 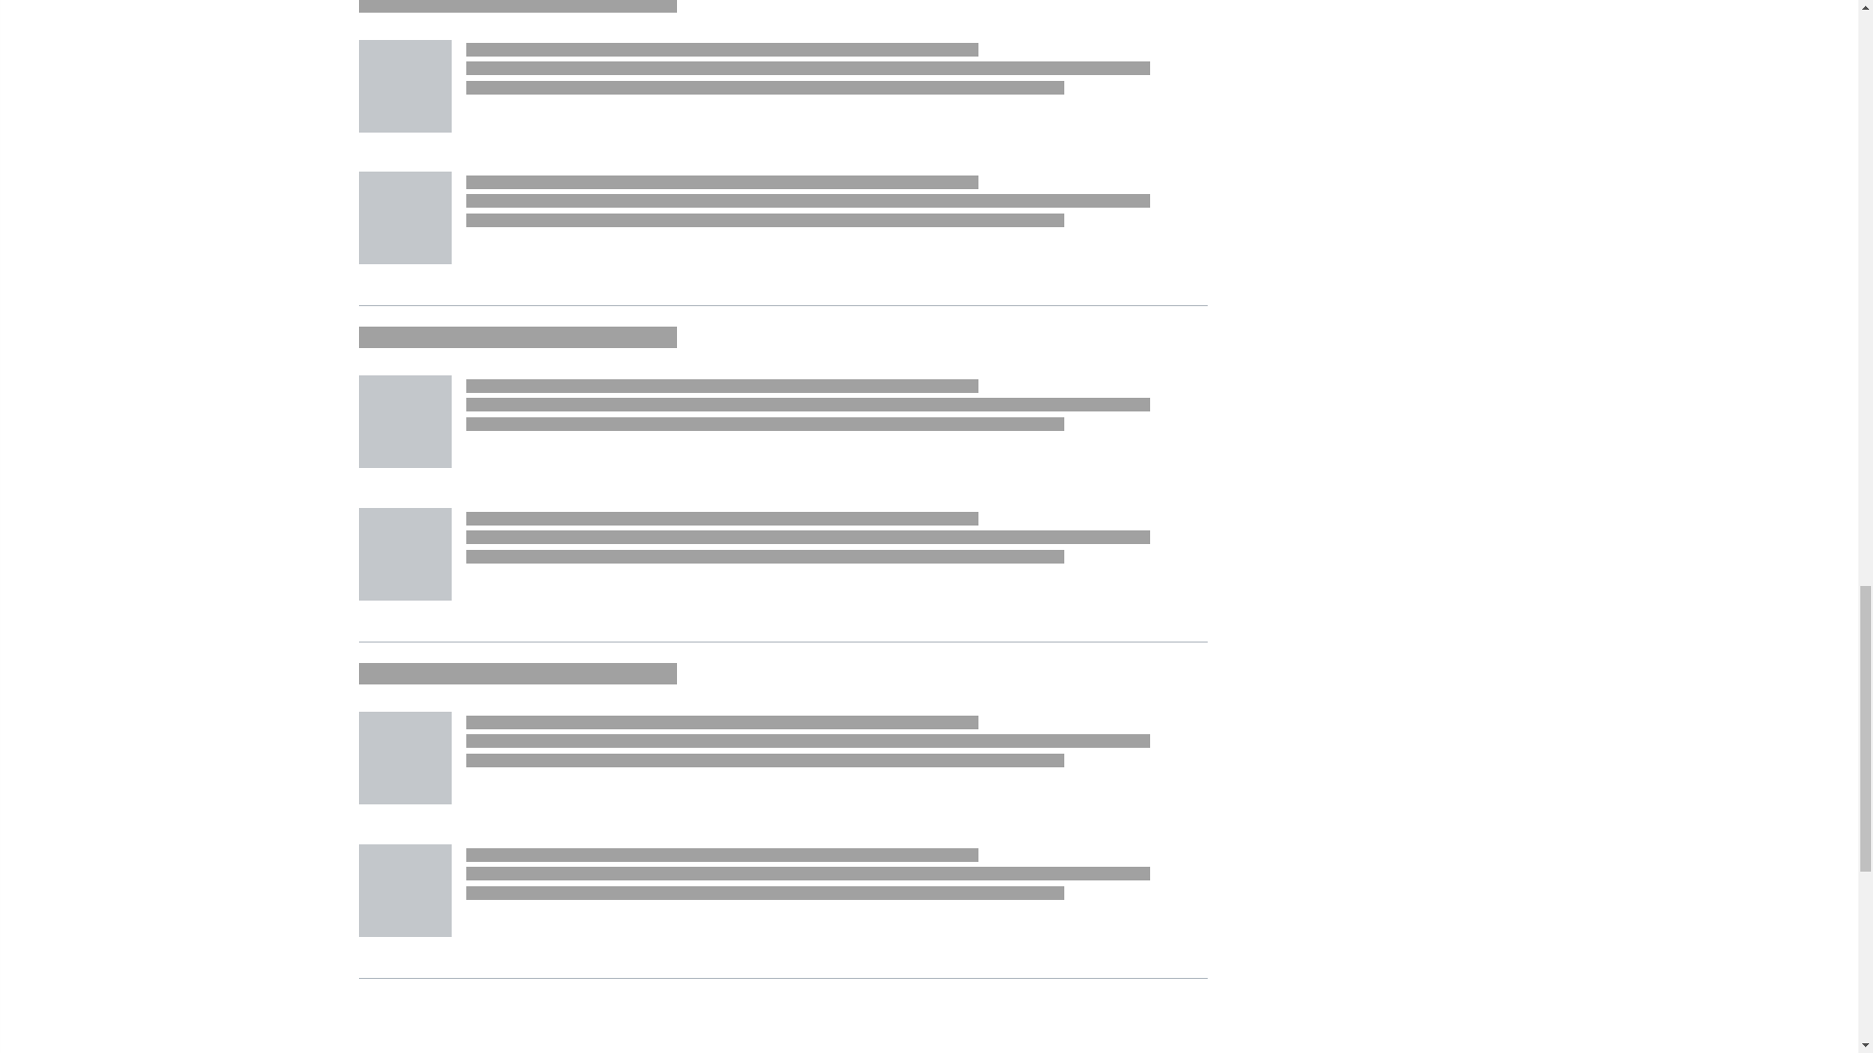 I want to click on Placeholder, so click(x=405, y=85).